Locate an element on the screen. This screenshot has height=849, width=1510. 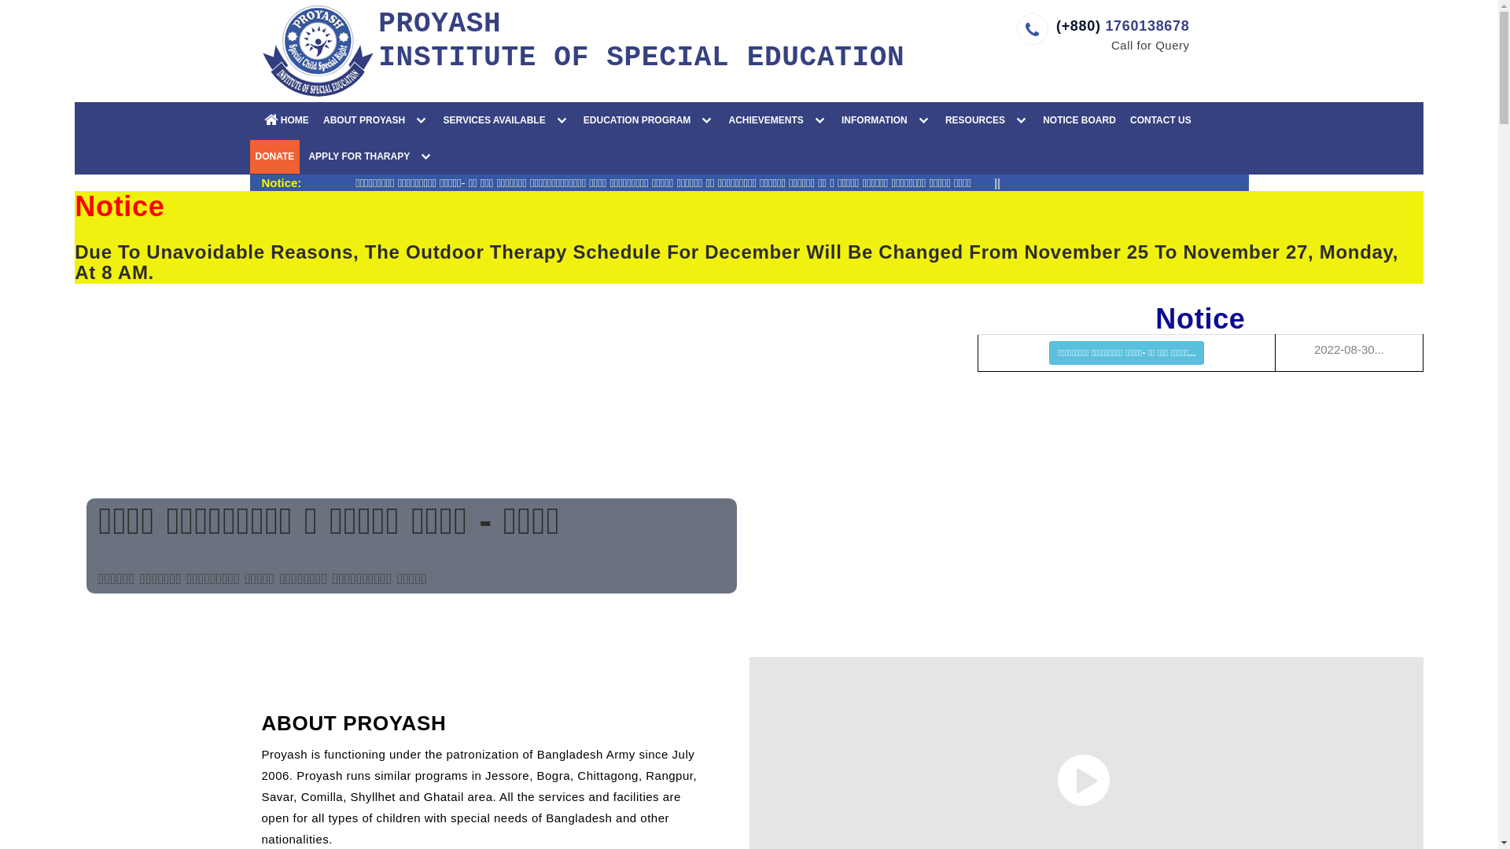
MEDICAL ASSESSMENT & CARE is located at coordinates (791, 156).